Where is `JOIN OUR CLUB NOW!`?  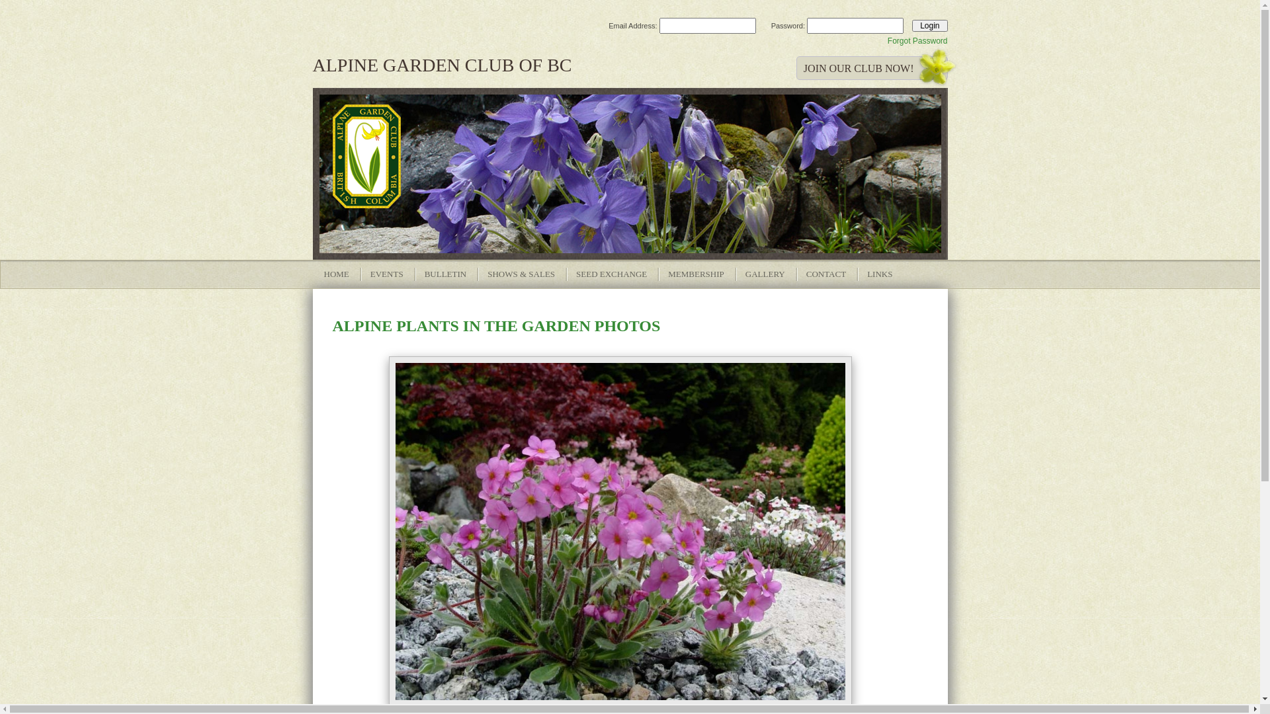 JOIN OUR CLUB NOW! is located at coordinates (872, 68).